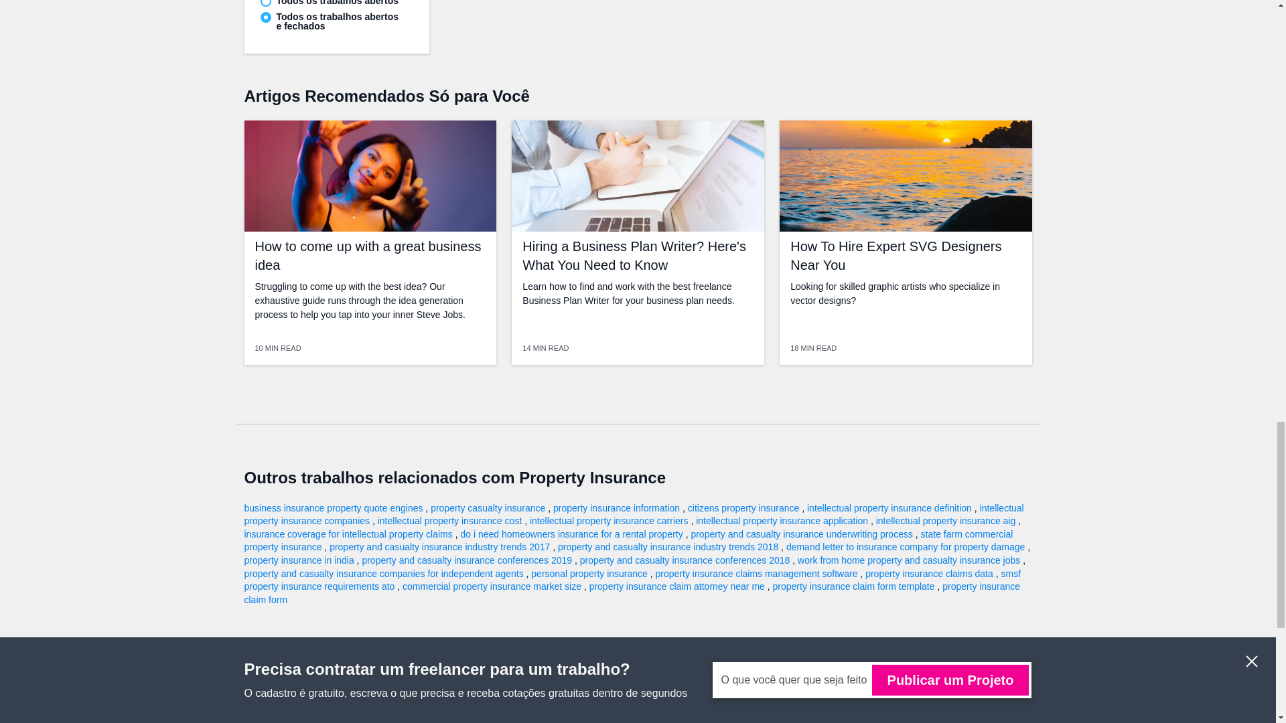 Image resolution: width=1286 pixels, height=723 pixels. What do you see at coordinates (368, 256) in the screenshot?
I see `How to come up with a great business idea` at bounding box center [368, 256].